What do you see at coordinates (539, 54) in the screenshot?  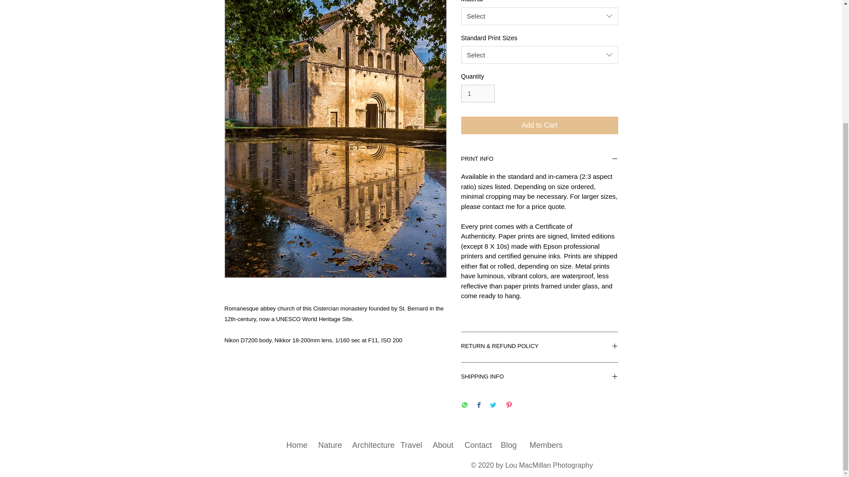 I see `Select` at bounding box center [539, 54].